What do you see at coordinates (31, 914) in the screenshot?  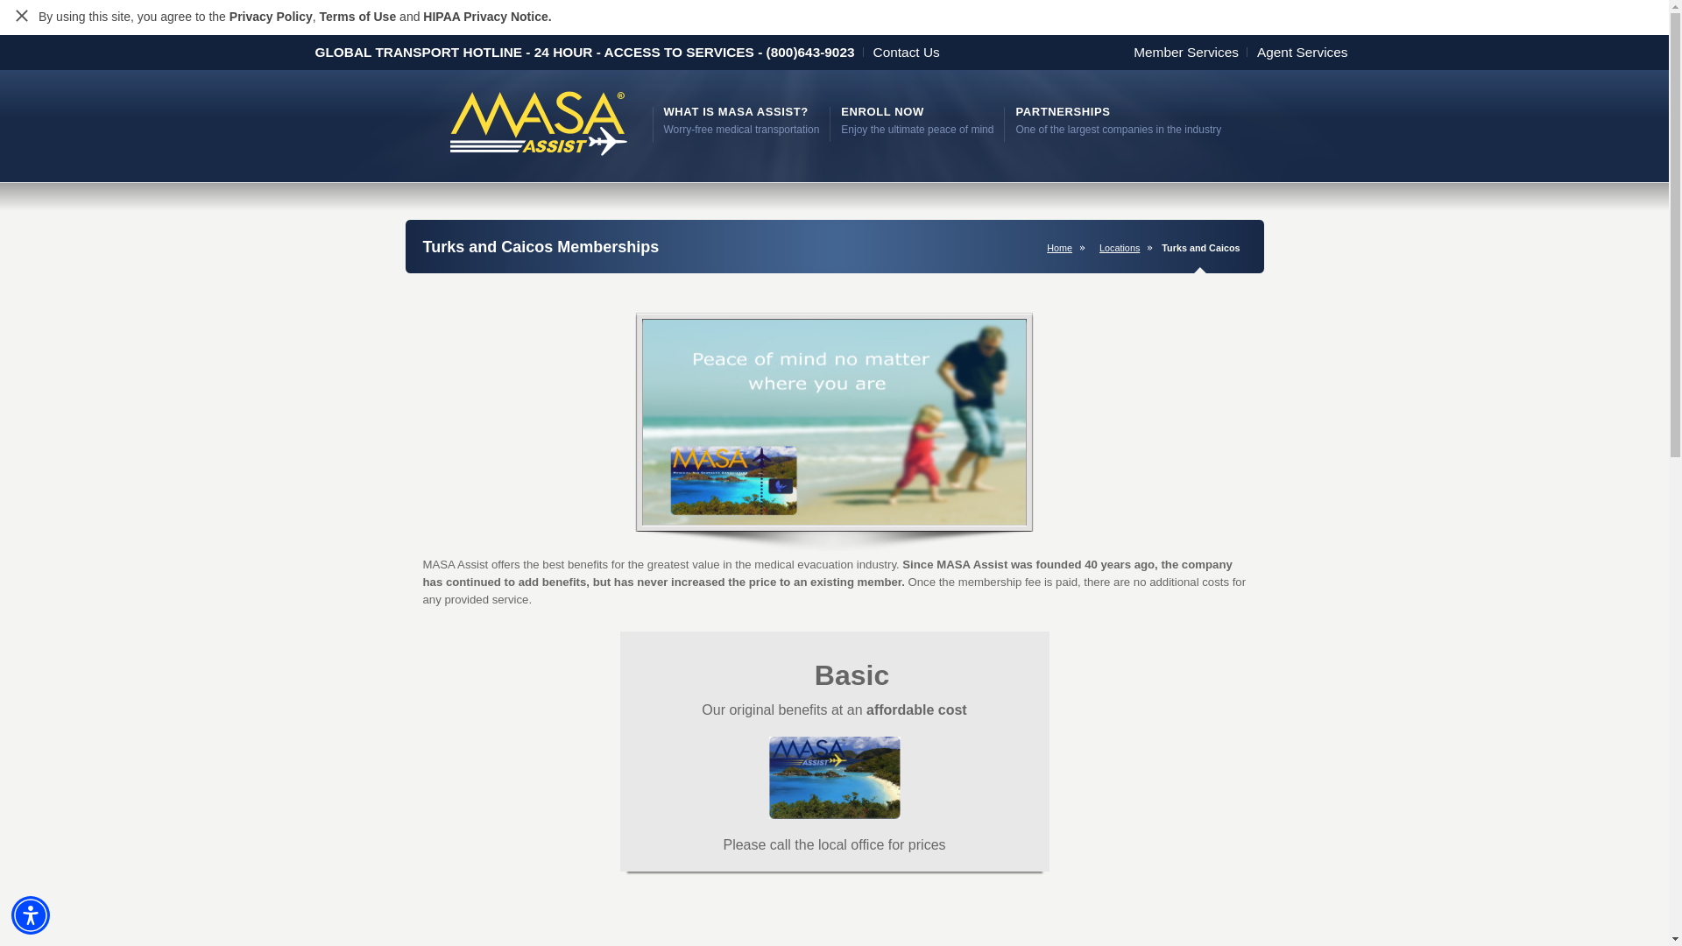 I see `Close` at bounding box center [31, 914].